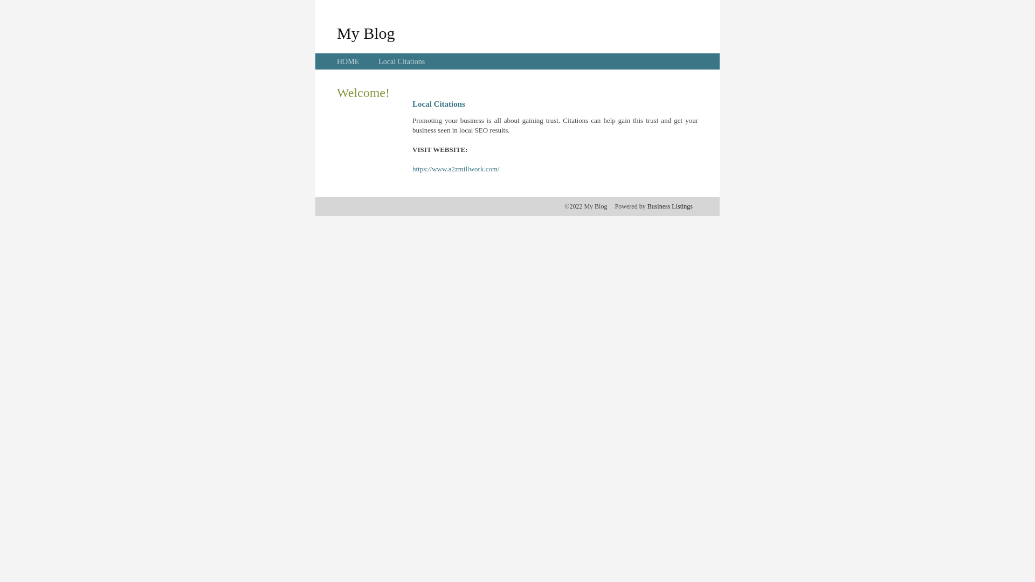 This screenshot has width=1035, height=582. What do you see at coordinates (366, 33) in the screenshot?
I see `My Blog` at bounding box center [366, 33].